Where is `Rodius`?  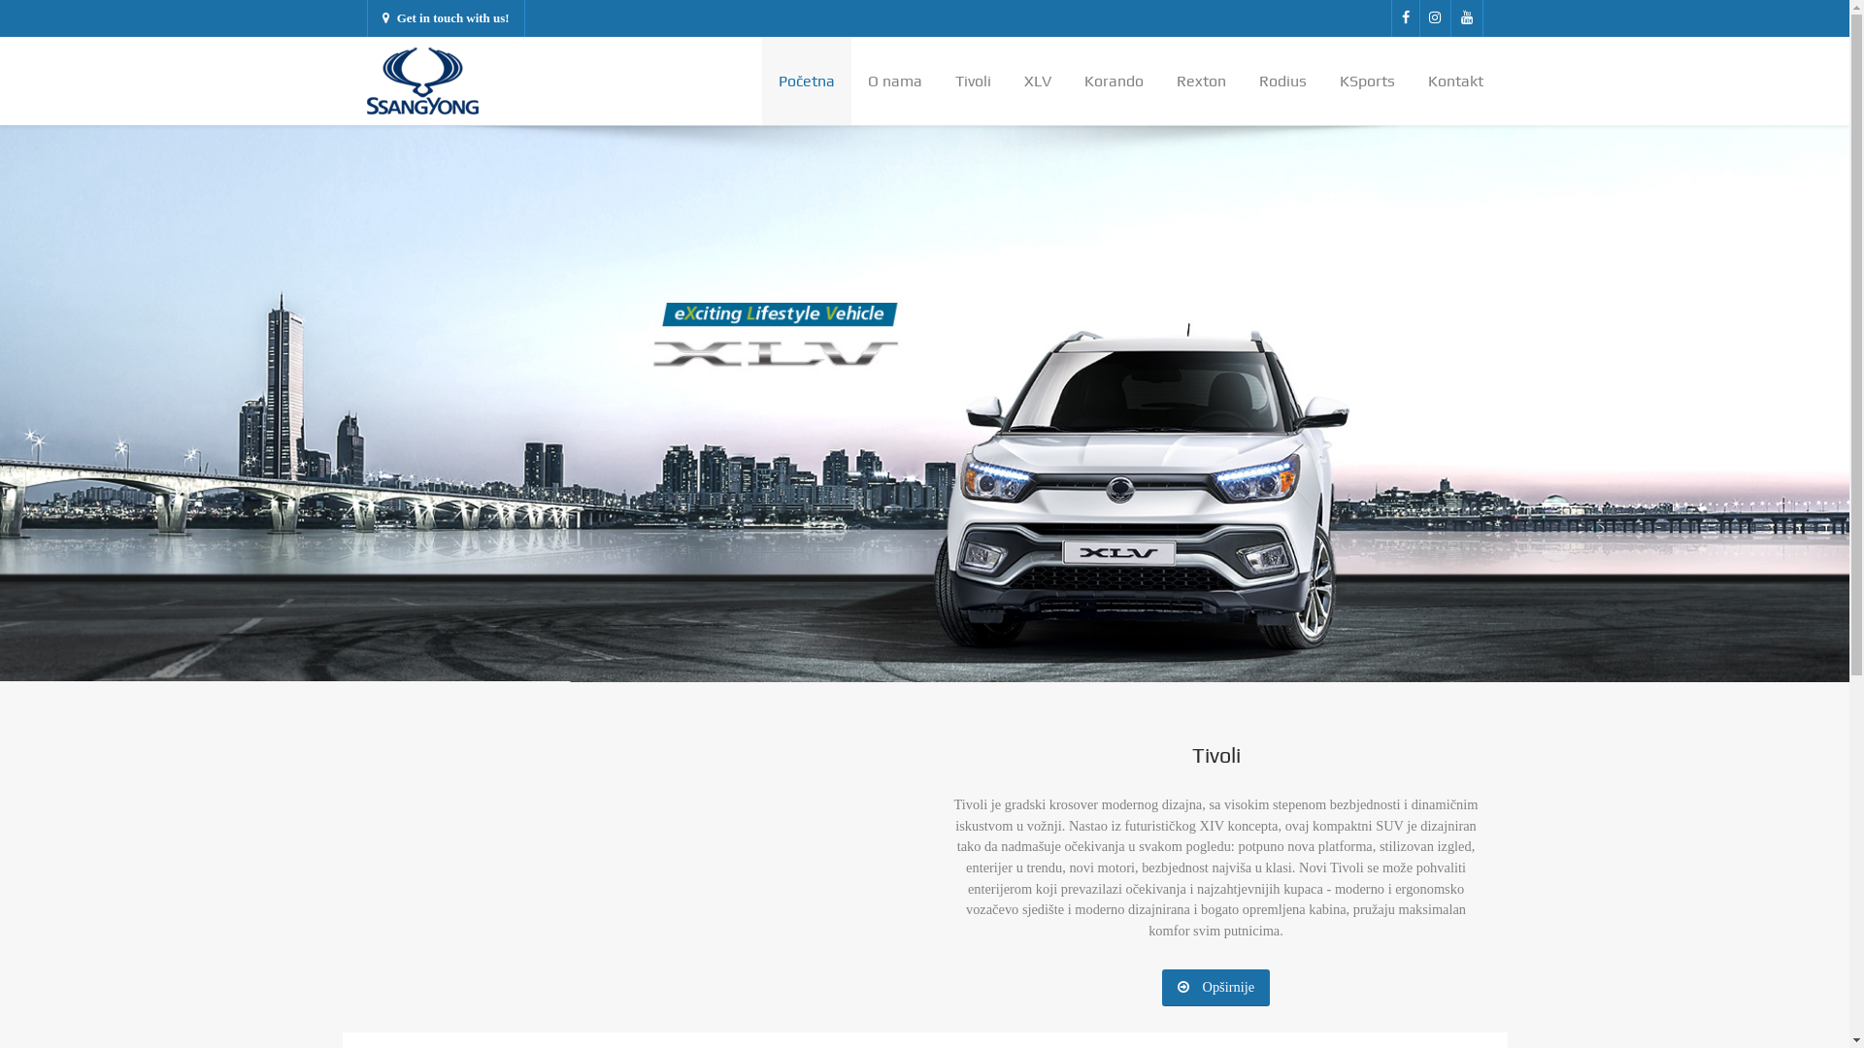
Rodius is located at coordinates (1283, 82).